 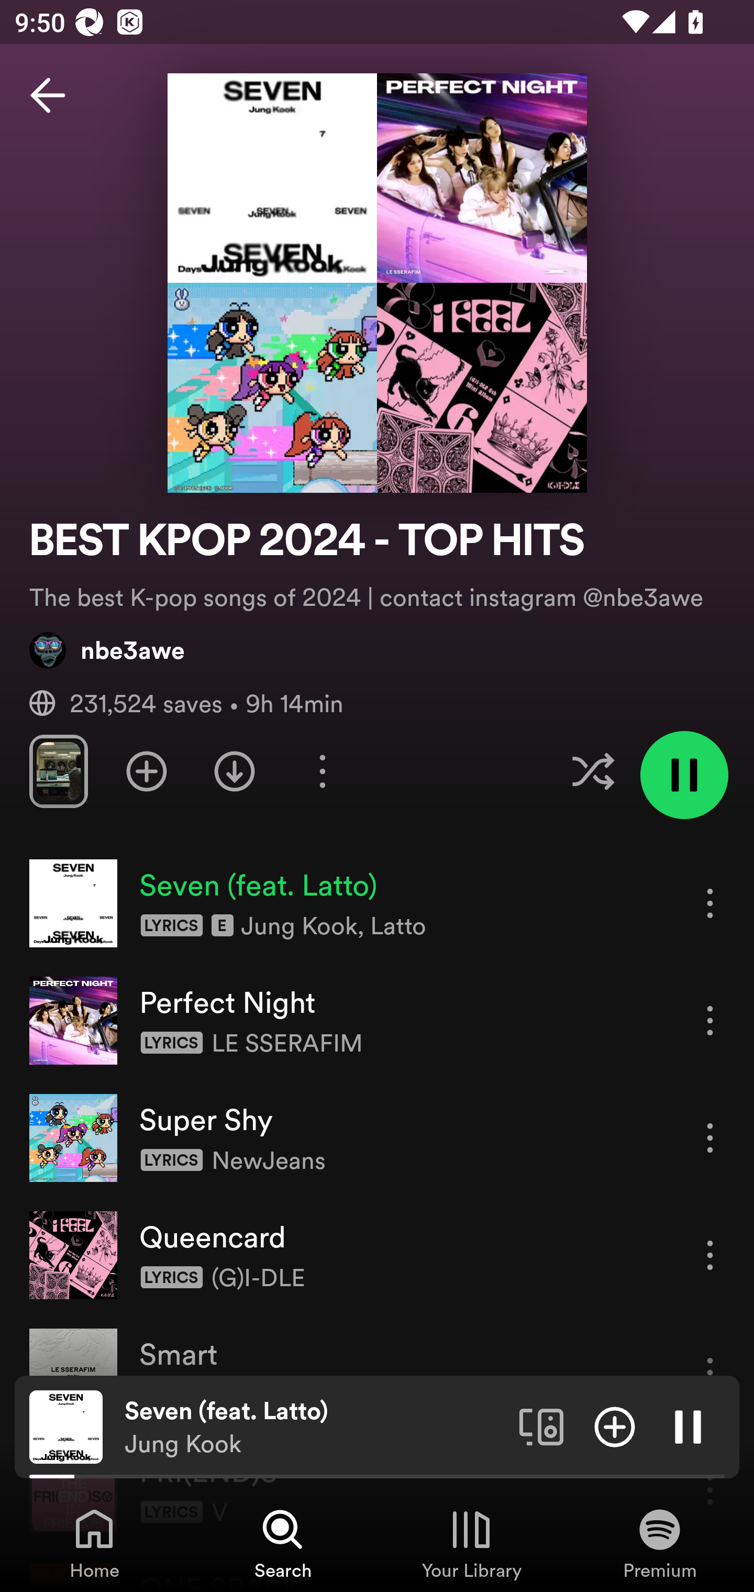 I want to click on Your Library, Tab 3 of 4 Your Library Your Library, so click(x=471, y=1543).